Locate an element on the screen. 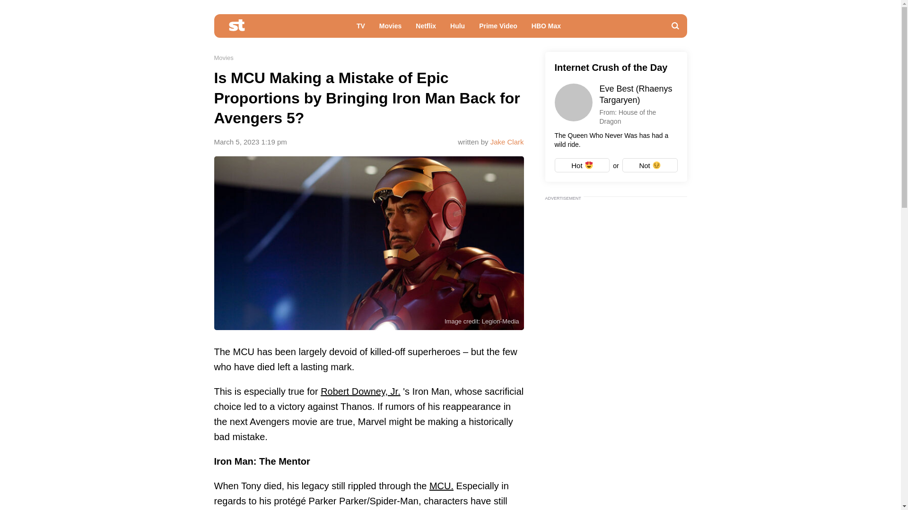 Image resolution: width=908 pixels, height=510 pixels. Robert Downey, Jr. is located at coordinates (360, 391).